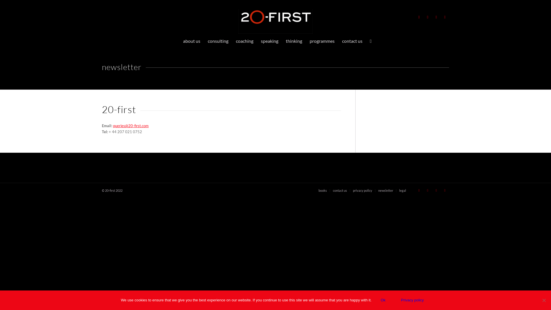  Describe the element at coordinates (270, 41) in the screenshot. I see `speaking` at that location.